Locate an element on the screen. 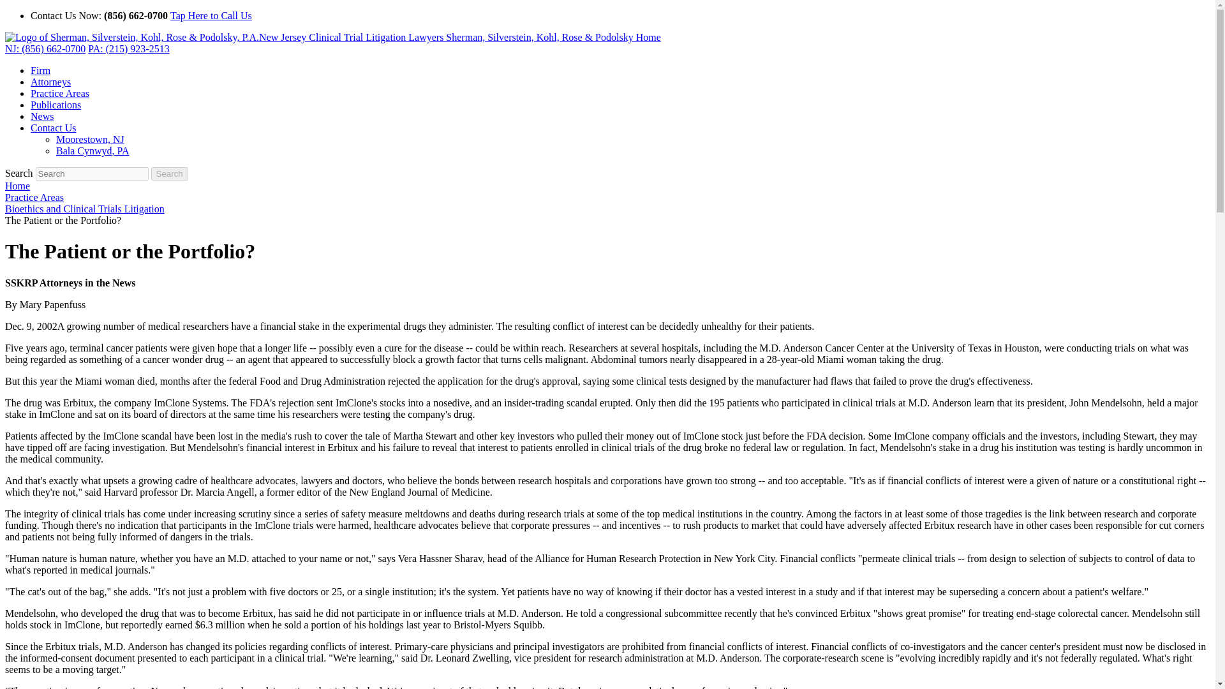 Image resolution: width=1225 pixels, height=689 pixels. Bala Cynwyd, PA is located at coordinates (93, 151).